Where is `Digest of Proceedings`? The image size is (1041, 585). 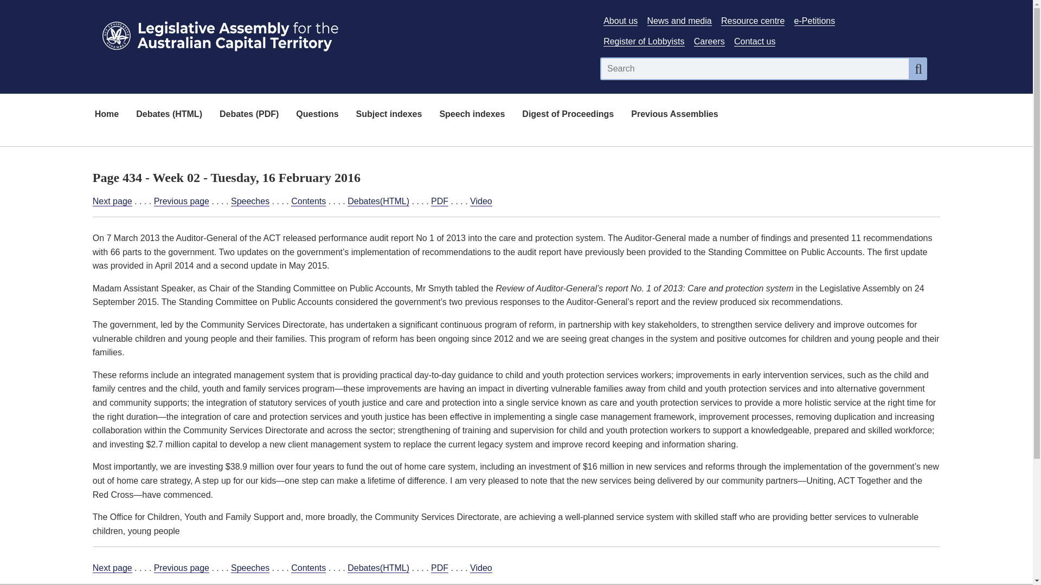
Digest of Proceedings is located at coordinates (568, 115).